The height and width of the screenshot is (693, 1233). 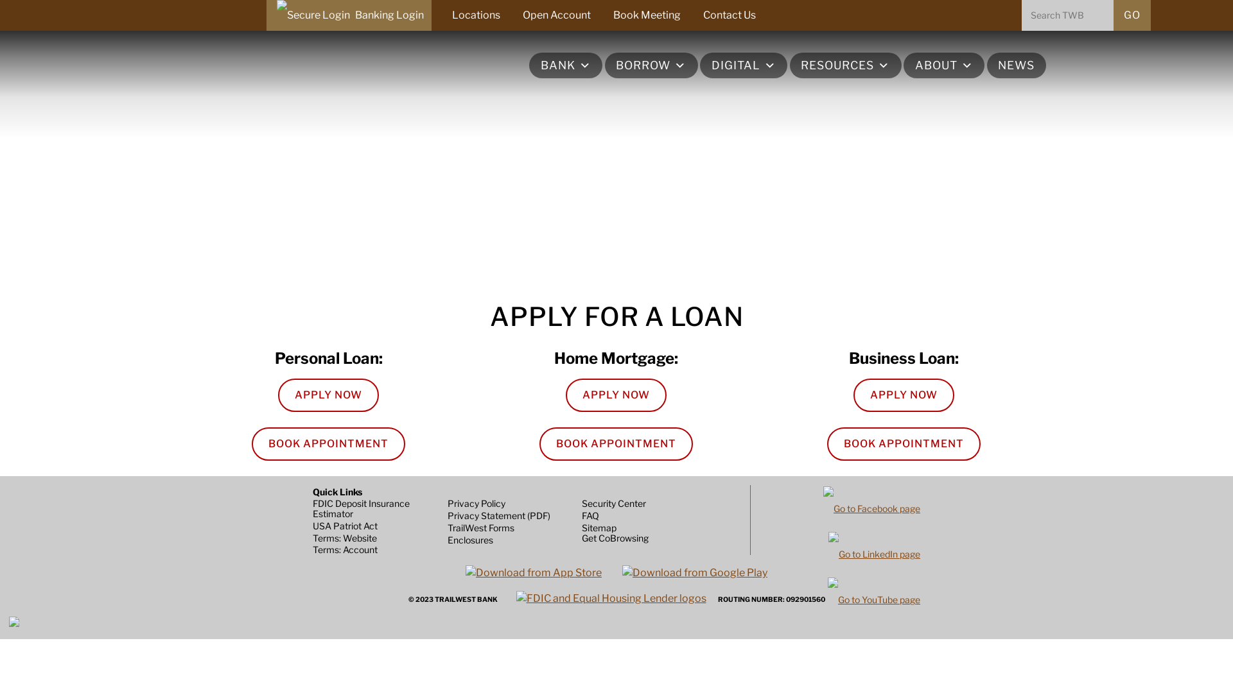 What do you see at coordinates (345, 538) in the screenshot?
I see `Terms: Website` at bounding box center [345, 538].